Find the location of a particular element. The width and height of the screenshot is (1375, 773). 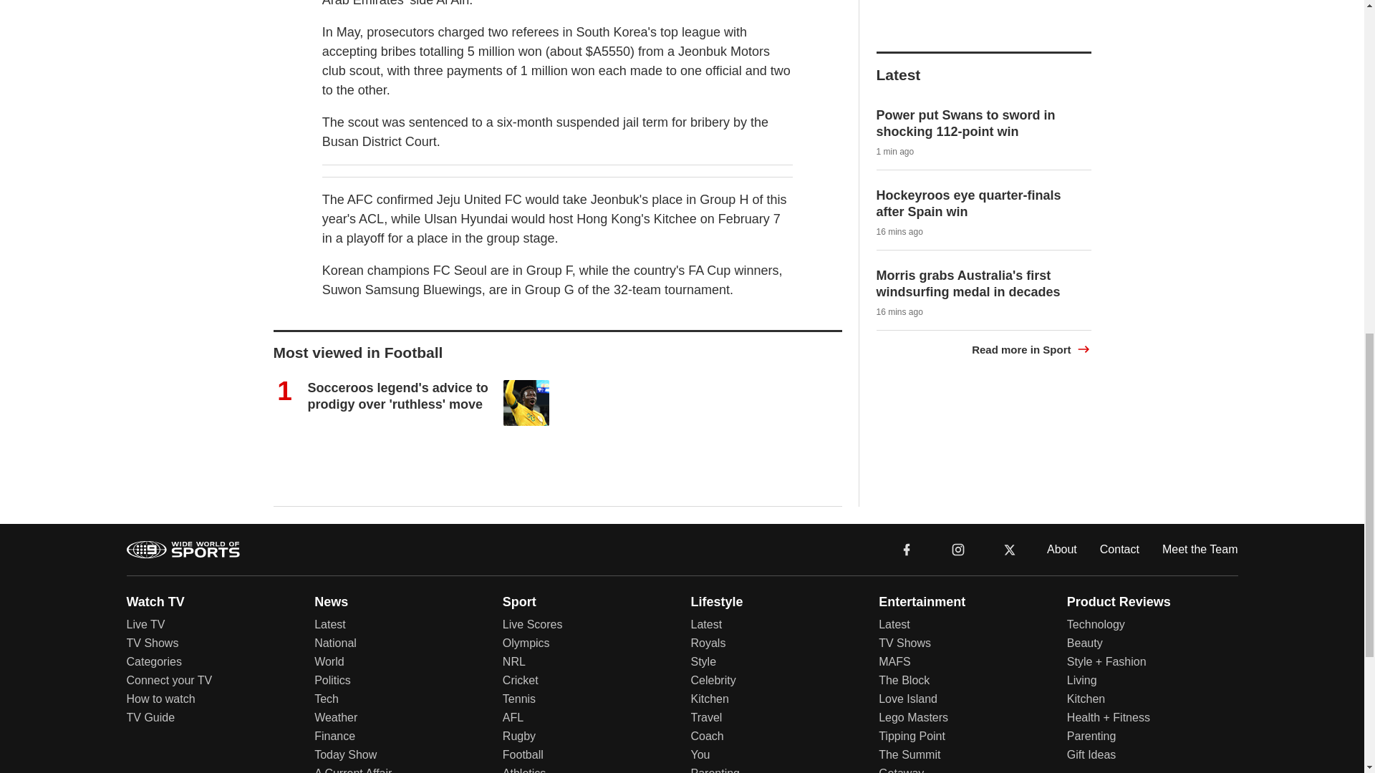

instagram is located at coordinates (958, 550).